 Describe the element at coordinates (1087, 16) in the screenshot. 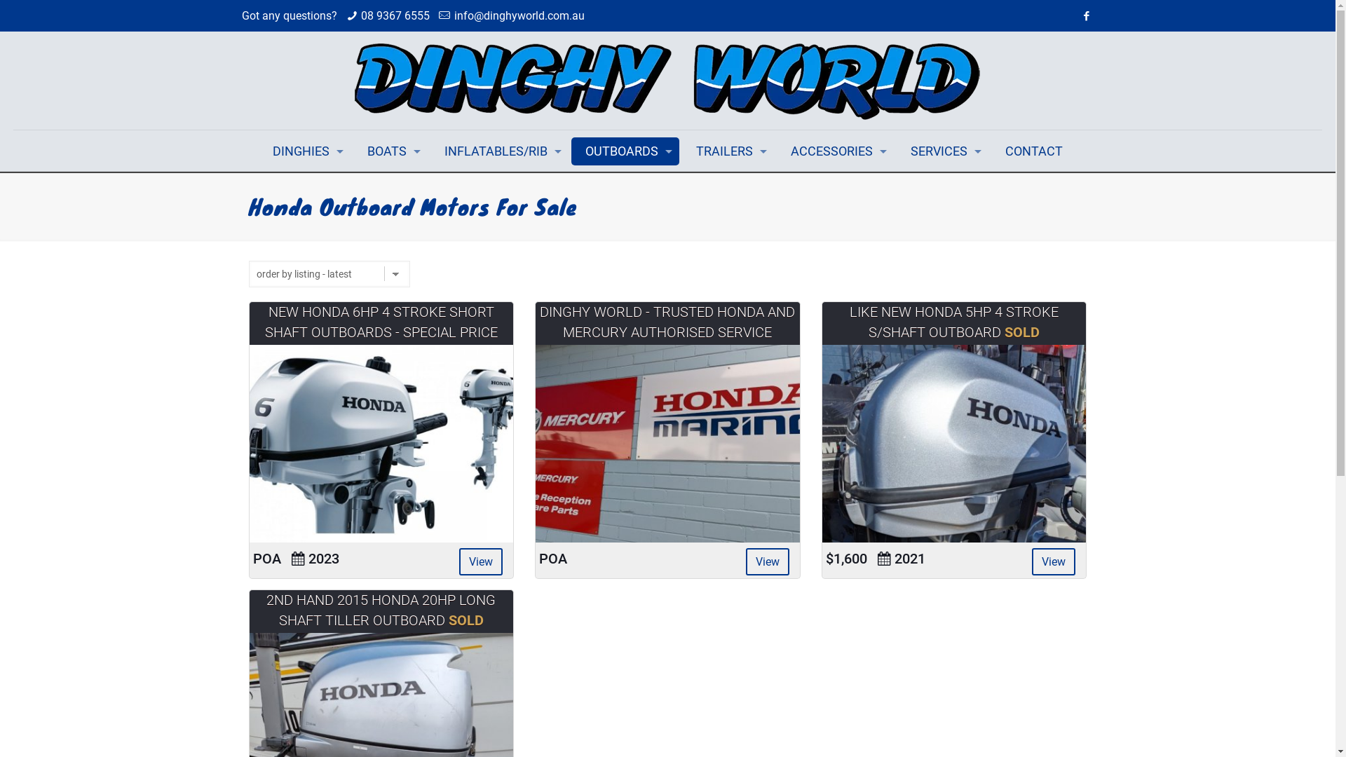

I see `Facebook` at that location.